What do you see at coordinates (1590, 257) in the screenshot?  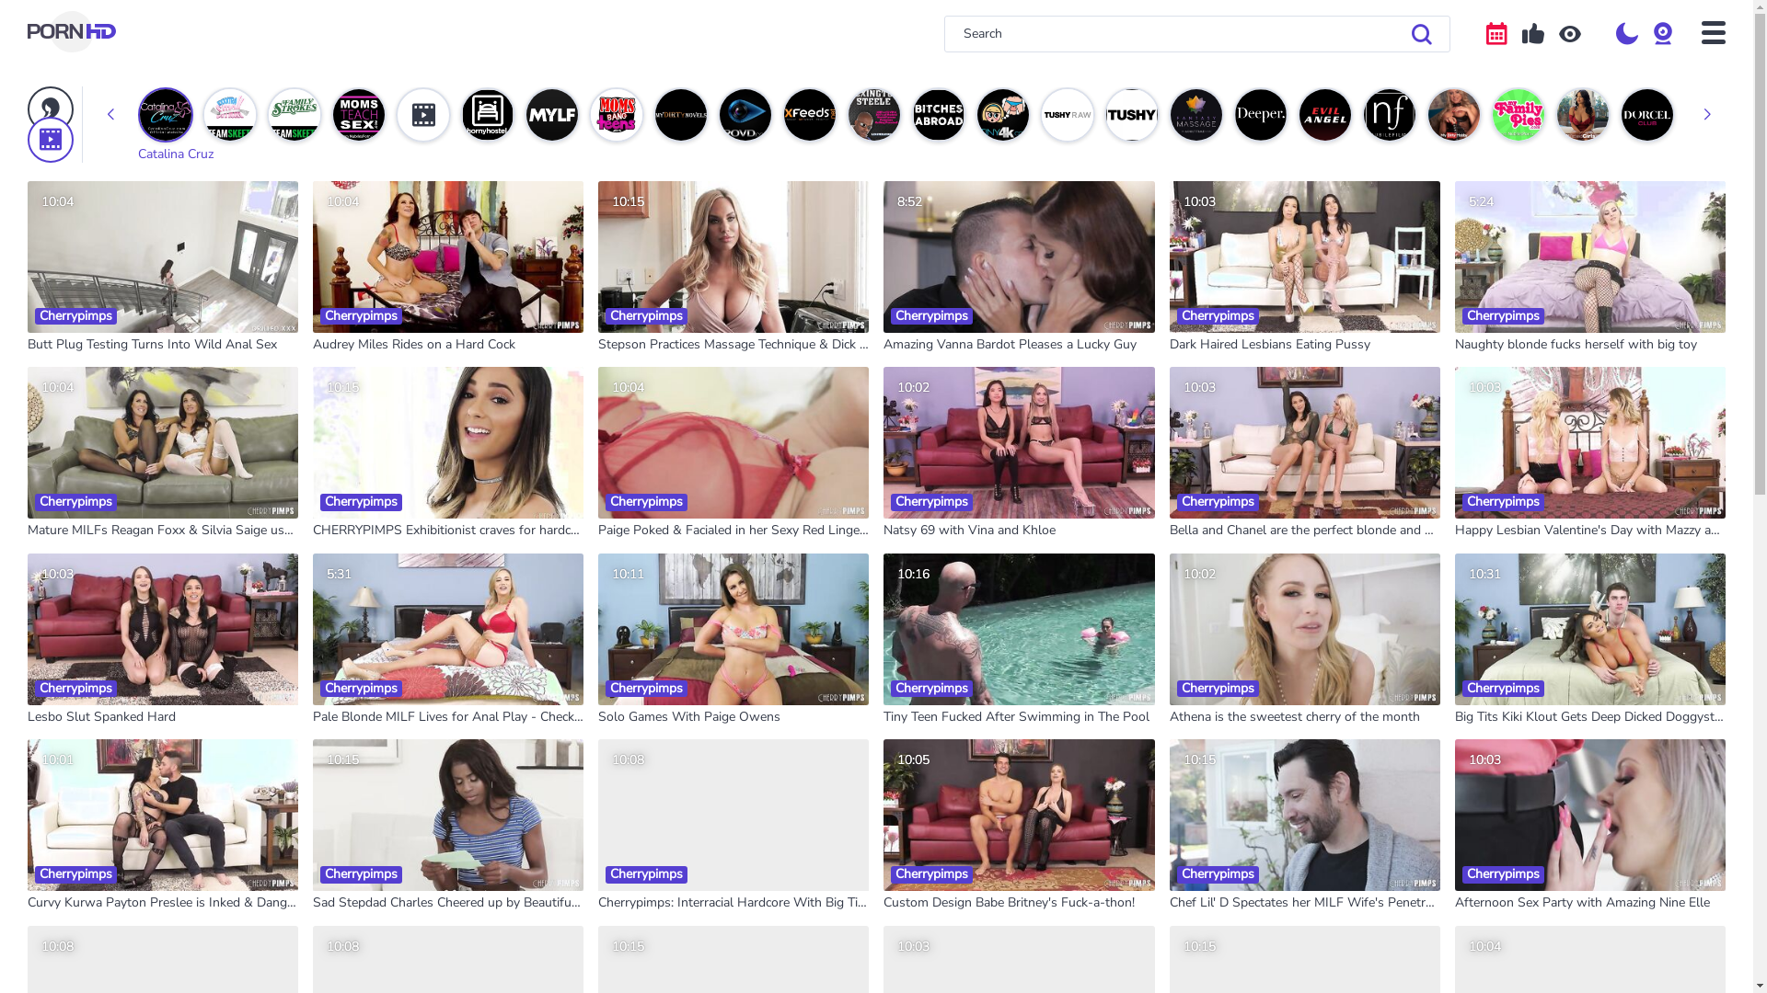 I see `5:24` at bounding box center [1590, 257].